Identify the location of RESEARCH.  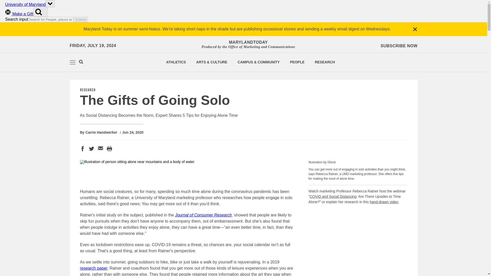
(325, 62).